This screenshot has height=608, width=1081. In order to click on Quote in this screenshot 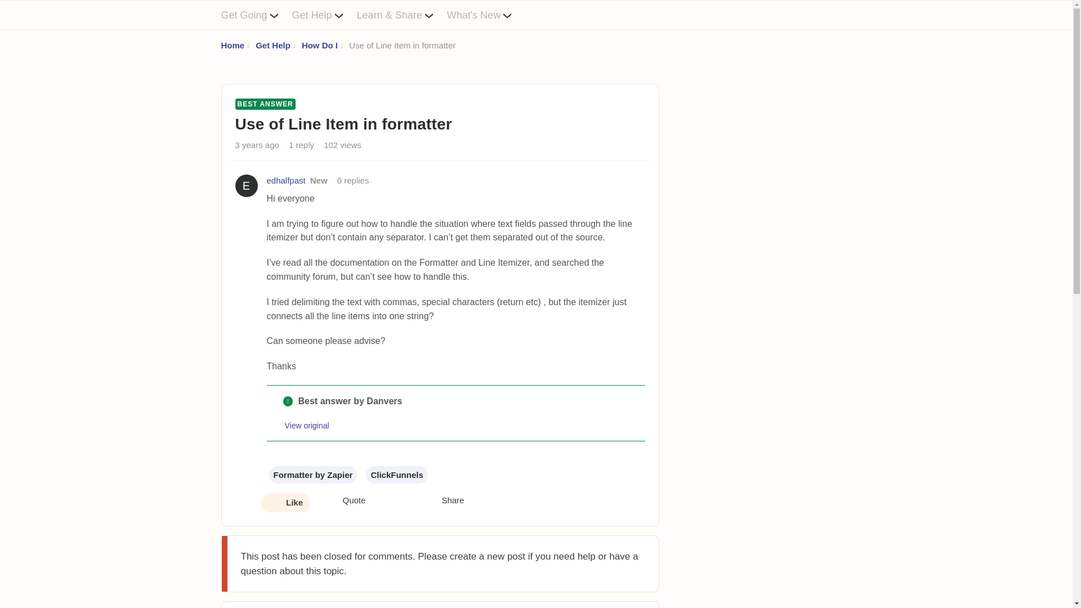, I will do `click(345, 501)`.